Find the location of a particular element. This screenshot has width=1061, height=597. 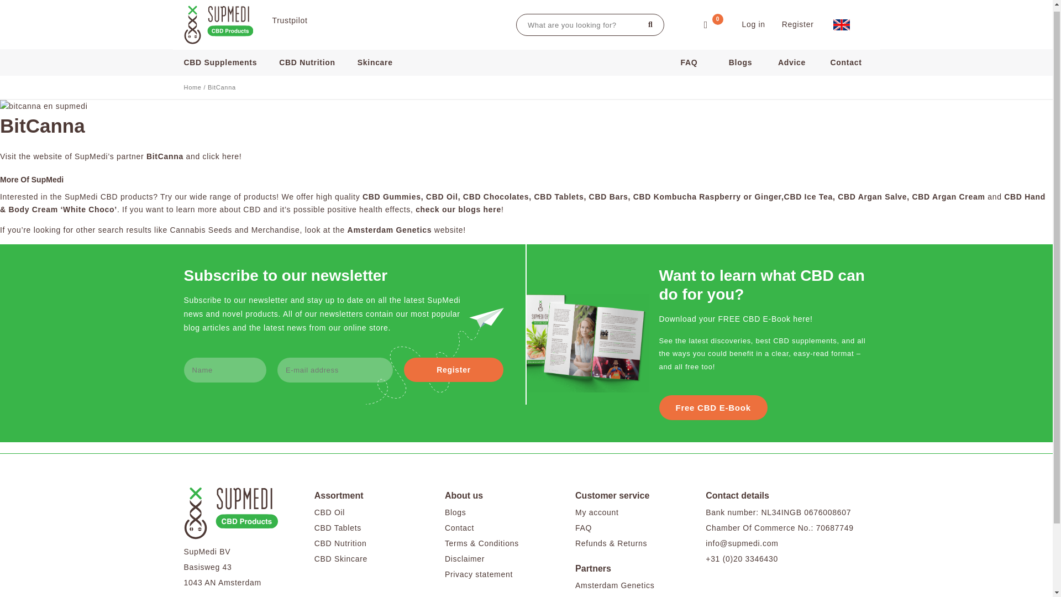

Log in is located at coordinates (753, 20).